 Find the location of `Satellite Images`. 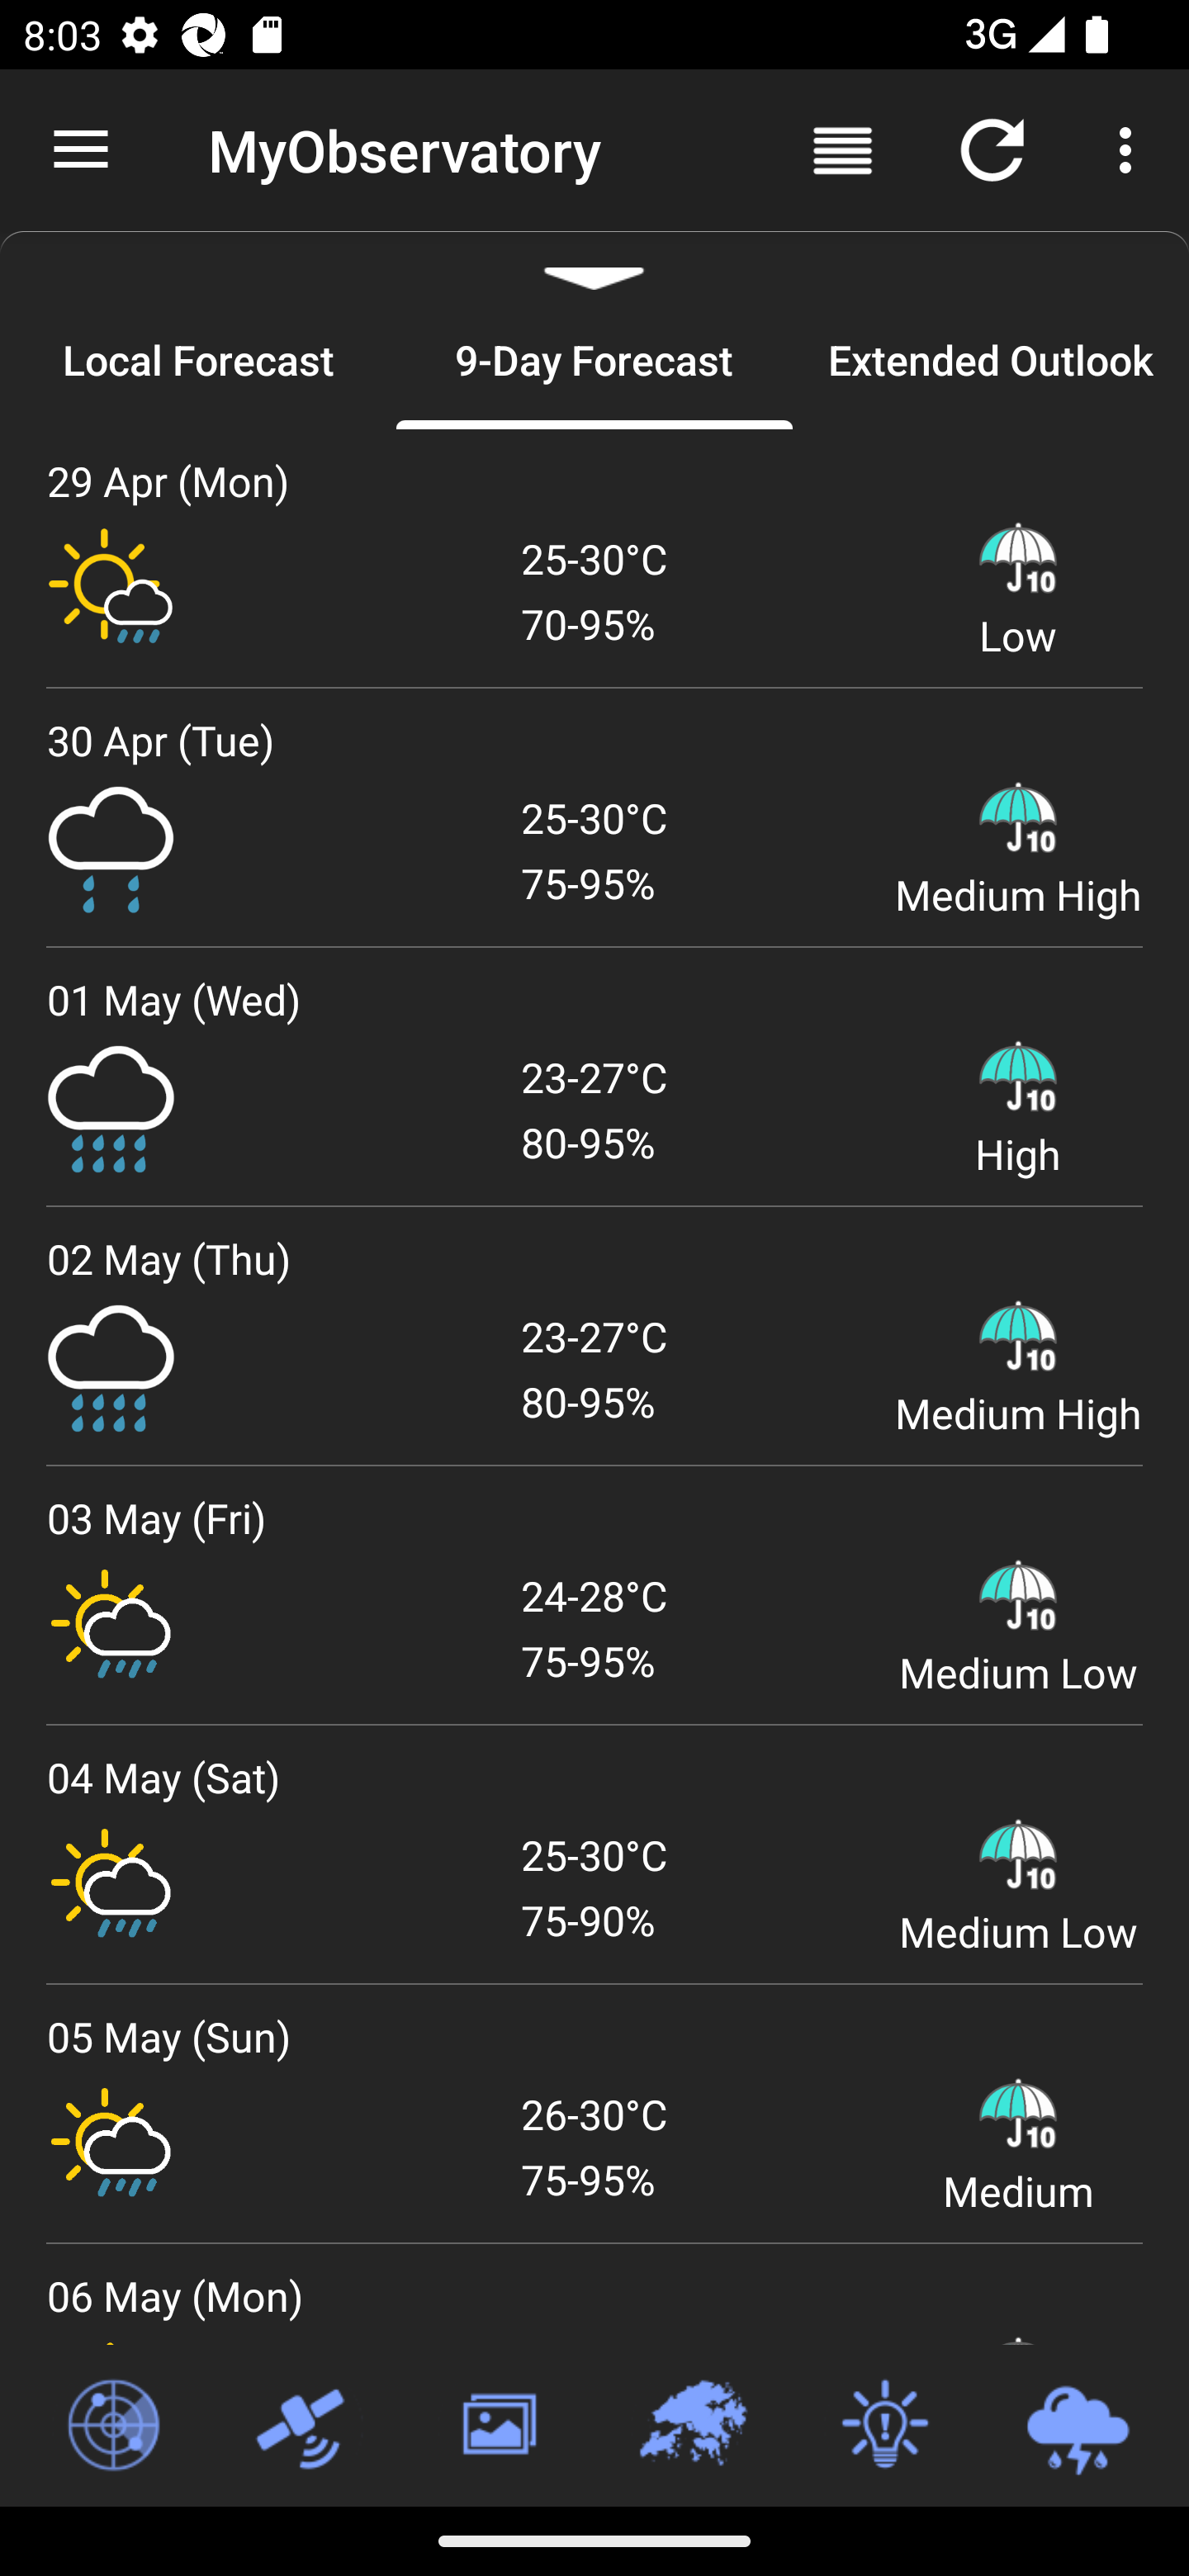

Satellite Images is located at coordinates (305, 2426).